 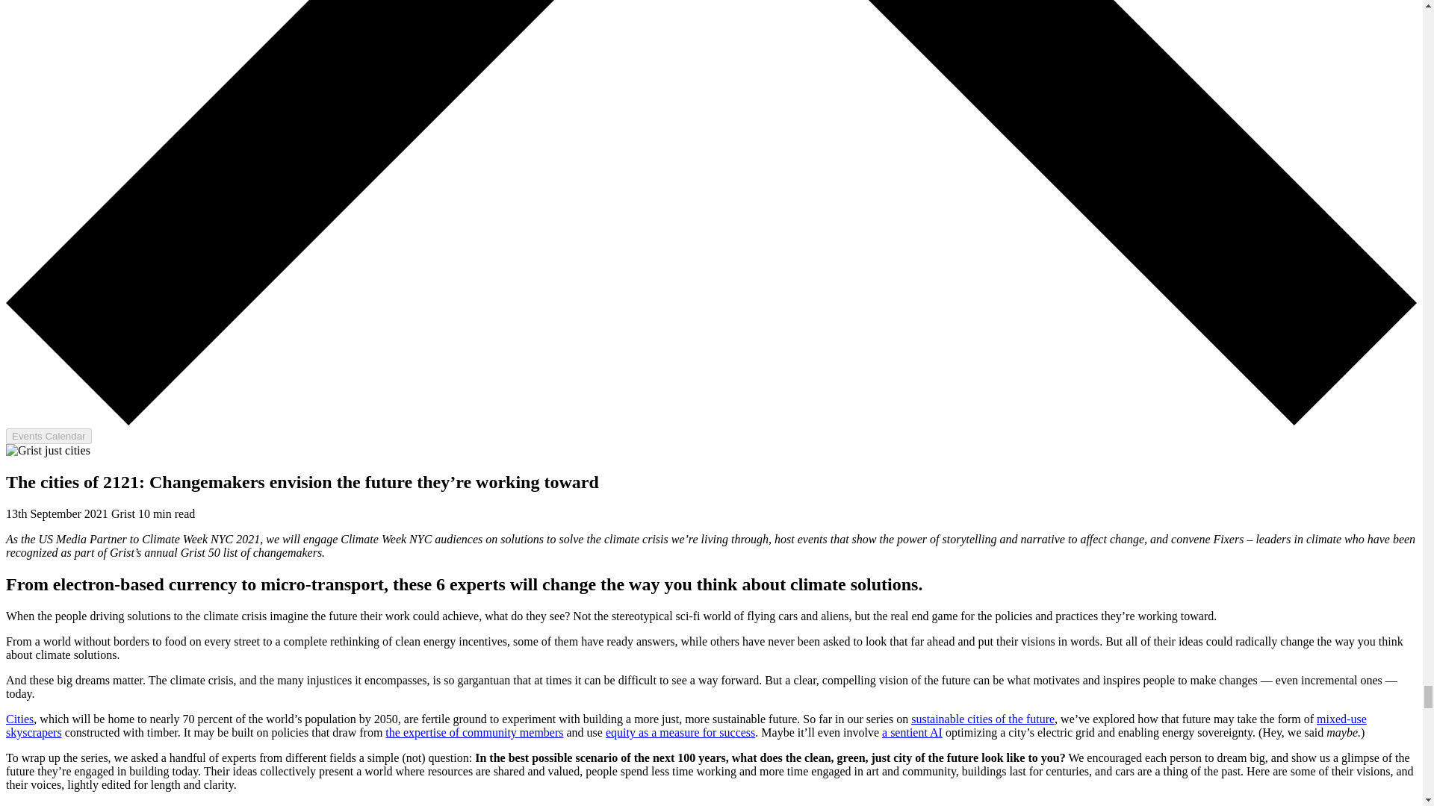 I want to click on equity as a measure for success, so click(x=680, y=733).